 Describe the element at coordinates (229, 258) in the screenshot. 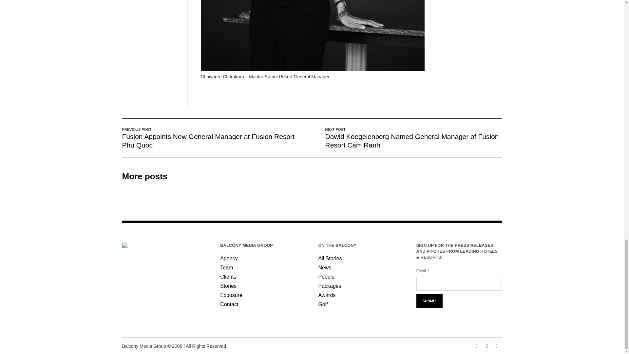

I see `Agency` at that location.